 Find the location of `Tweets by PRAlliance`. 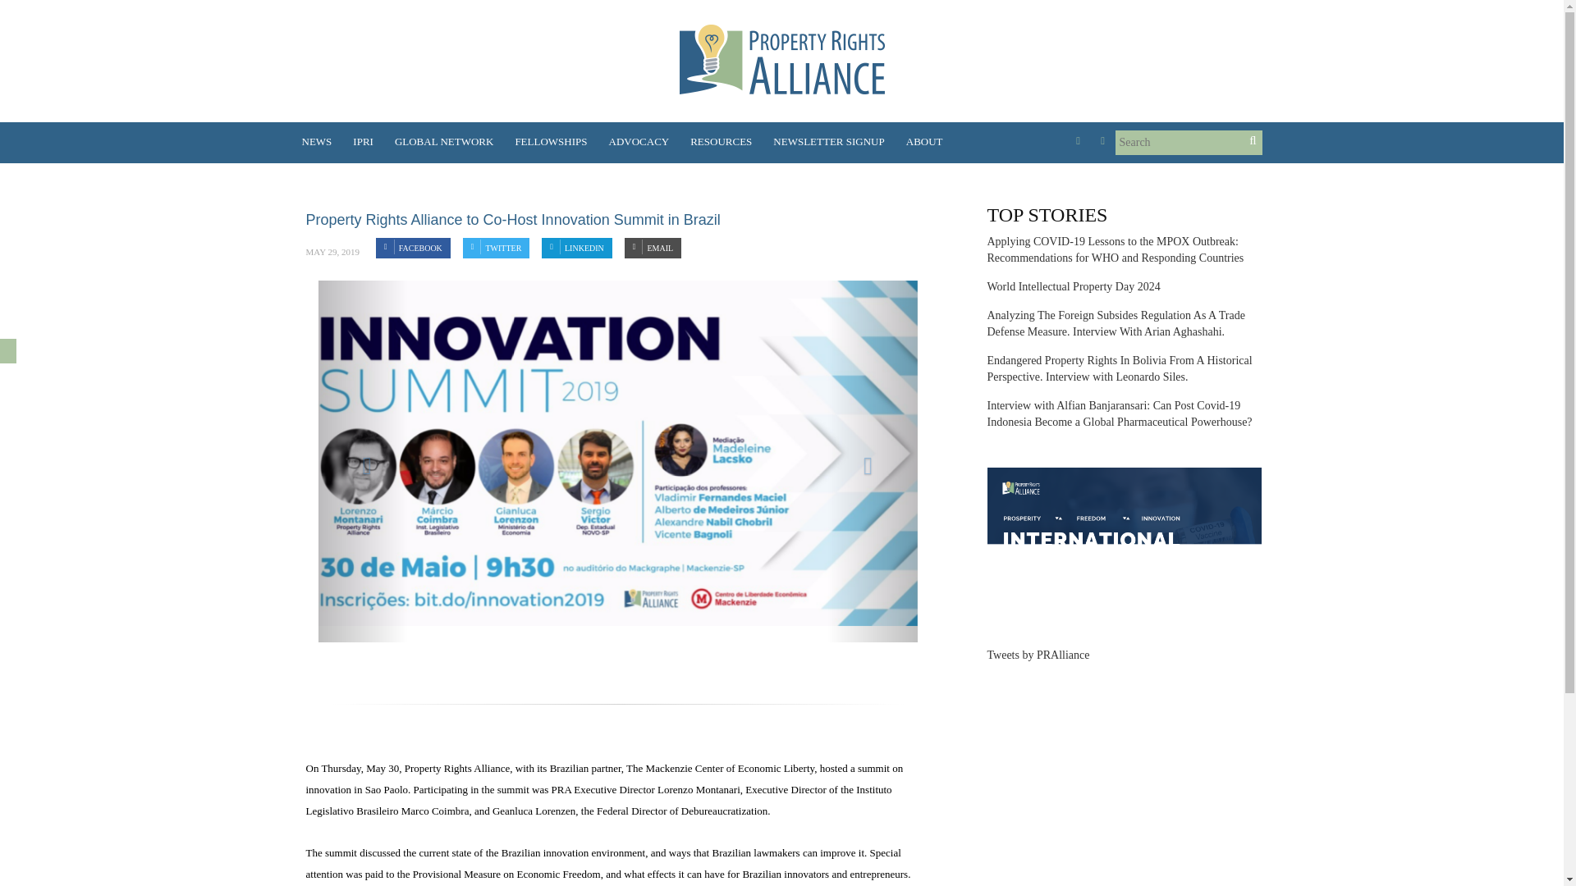

Tweets by PRAlliance is located at coordinates (1038, 655).